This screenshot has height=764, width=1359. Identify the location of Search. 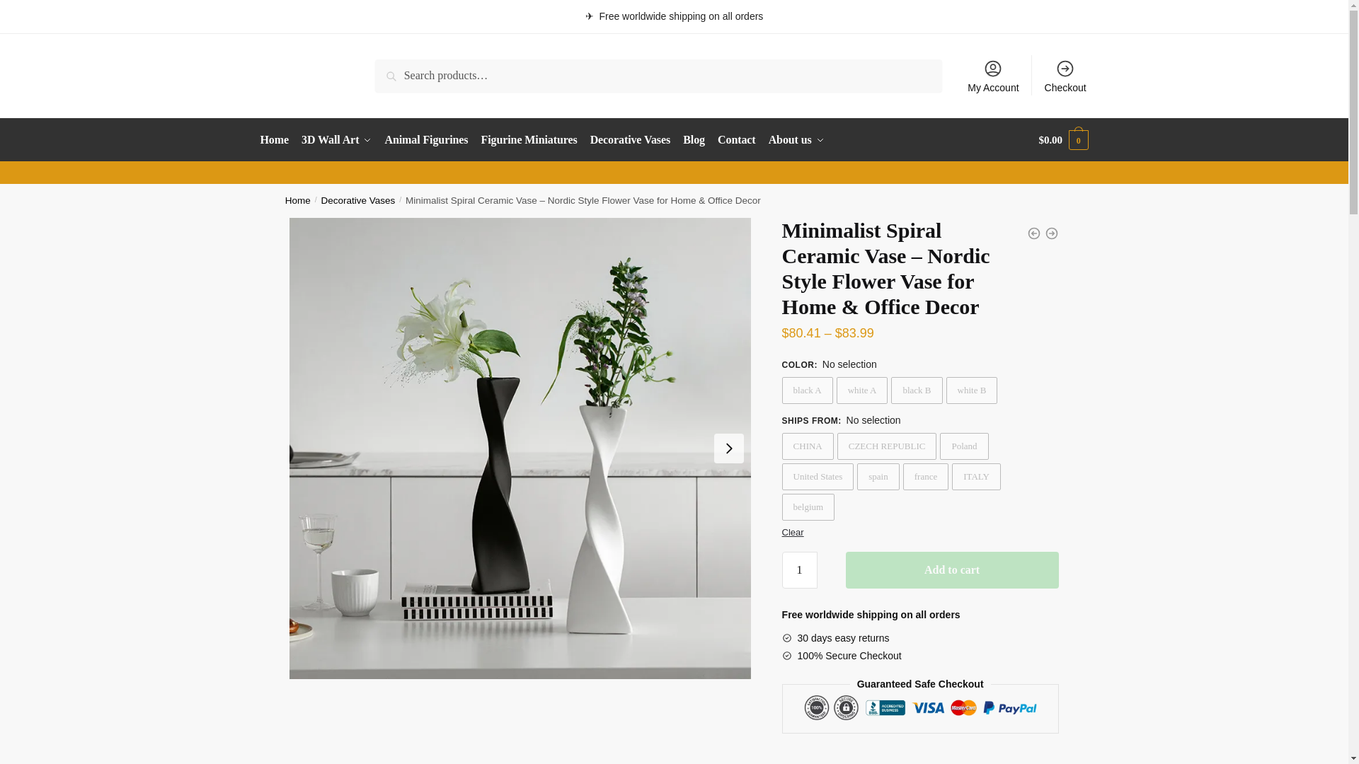
(394, 69).